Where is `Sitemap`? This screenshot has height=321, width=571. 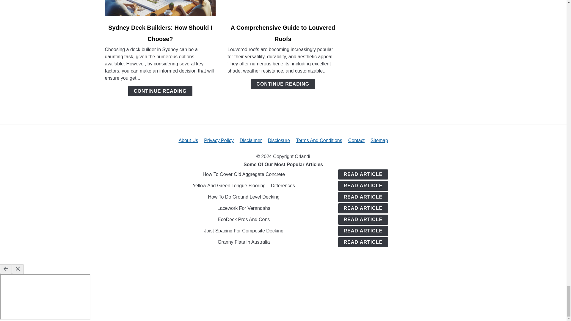
Sitemap is located at coordinates (379, 140).